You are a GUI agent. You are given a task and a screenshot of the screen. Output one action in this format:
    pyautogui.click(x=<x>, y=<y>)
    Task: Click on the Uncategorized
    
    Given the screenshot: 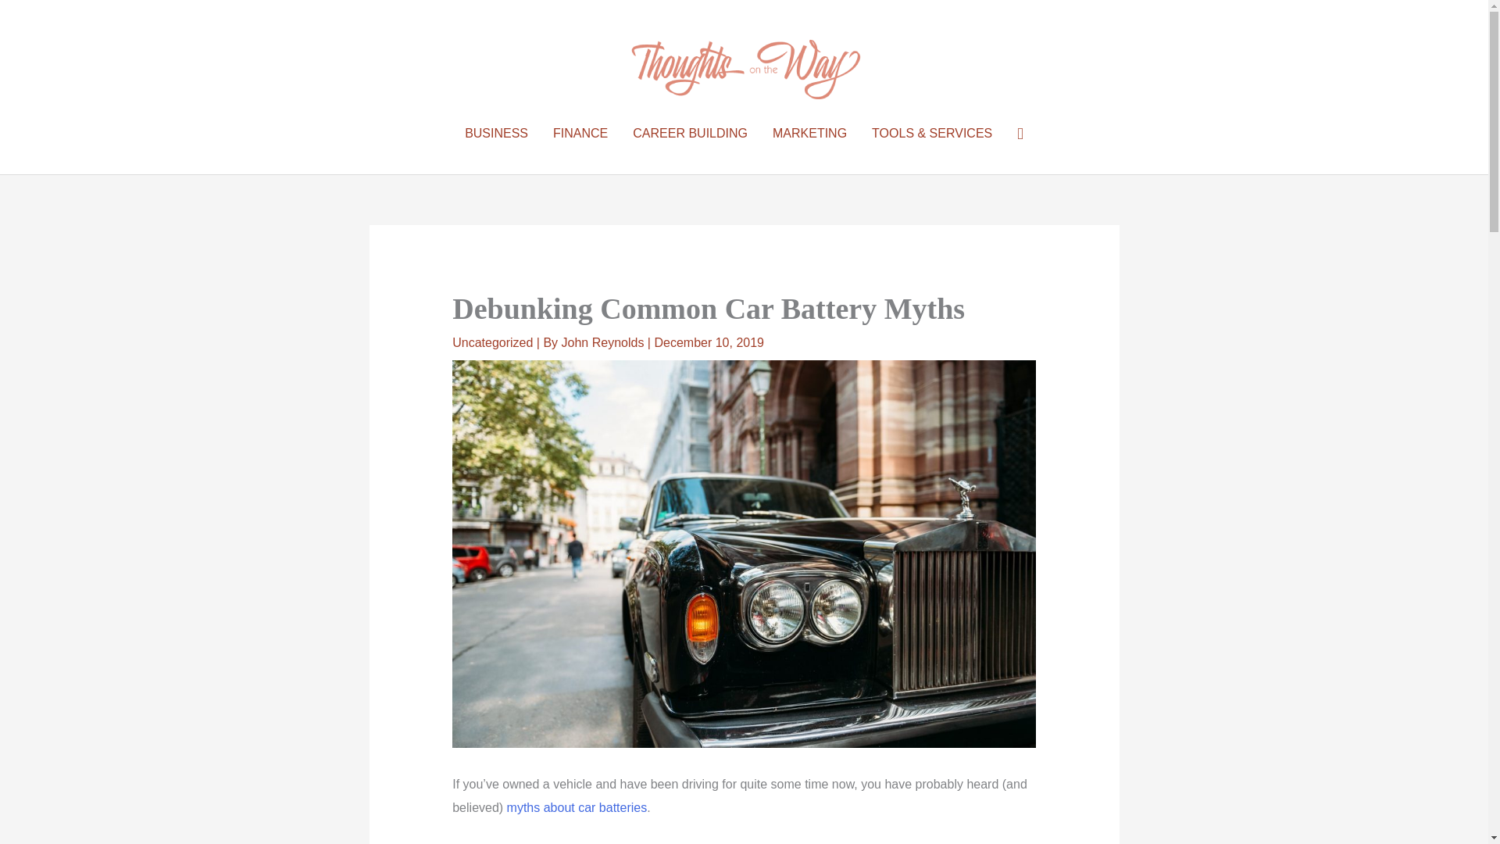 What is the action you would take?
    pyautogui.click(x=492, y=342)
    